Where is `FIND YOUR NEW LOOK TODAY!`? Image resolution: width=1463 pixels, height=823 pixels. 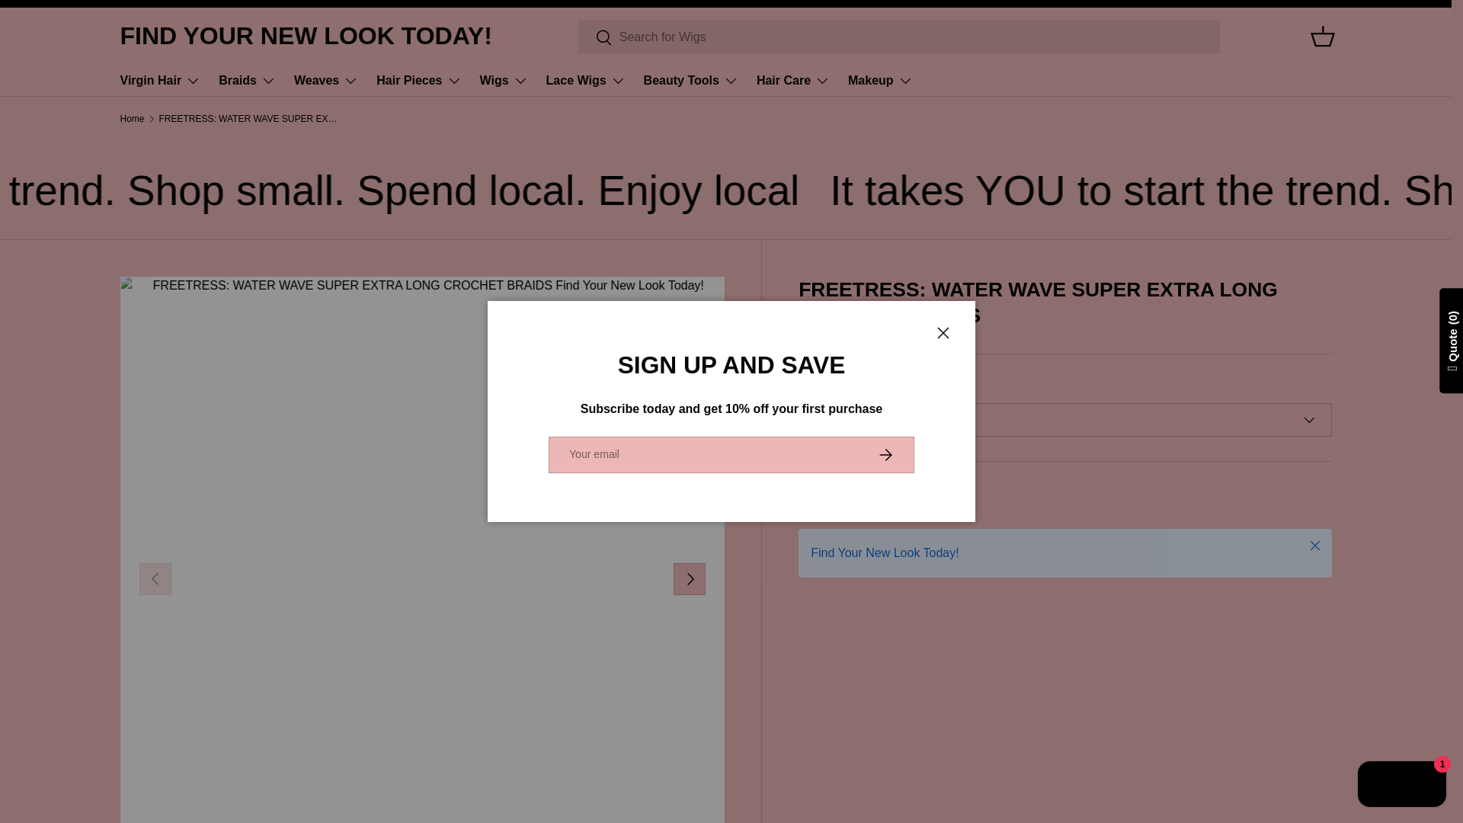 FIND YOUR NEW LOOK TODAY! is located at coordinates (306, 37).